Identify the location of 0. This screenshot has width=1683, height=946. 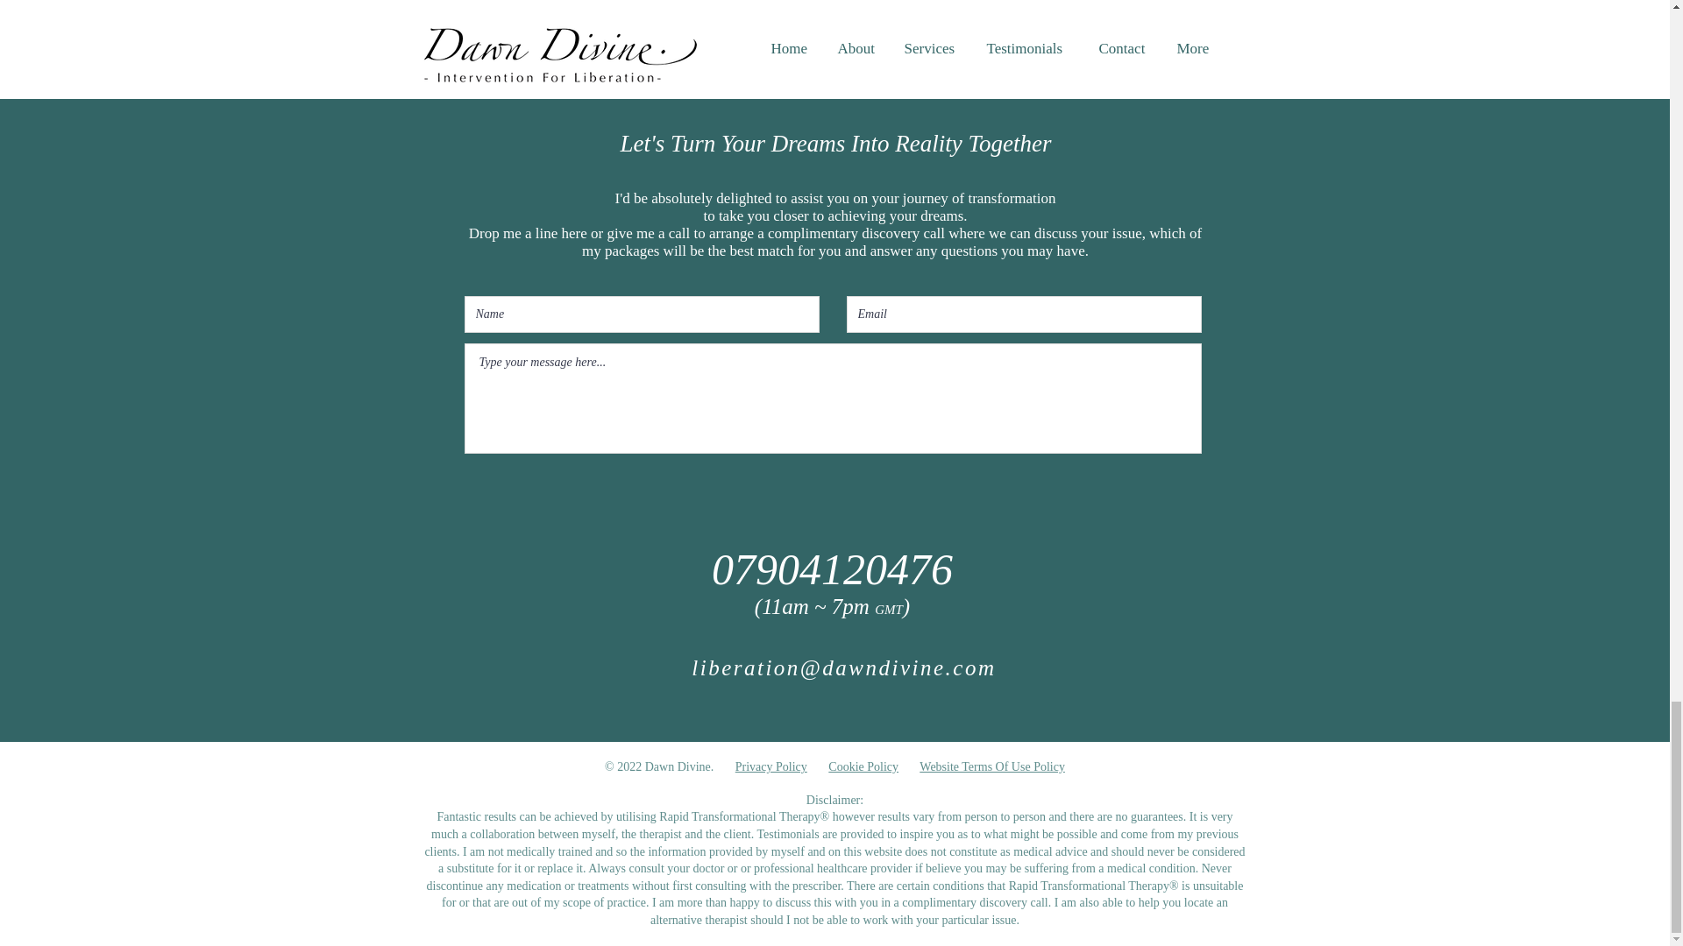
(792, 4).